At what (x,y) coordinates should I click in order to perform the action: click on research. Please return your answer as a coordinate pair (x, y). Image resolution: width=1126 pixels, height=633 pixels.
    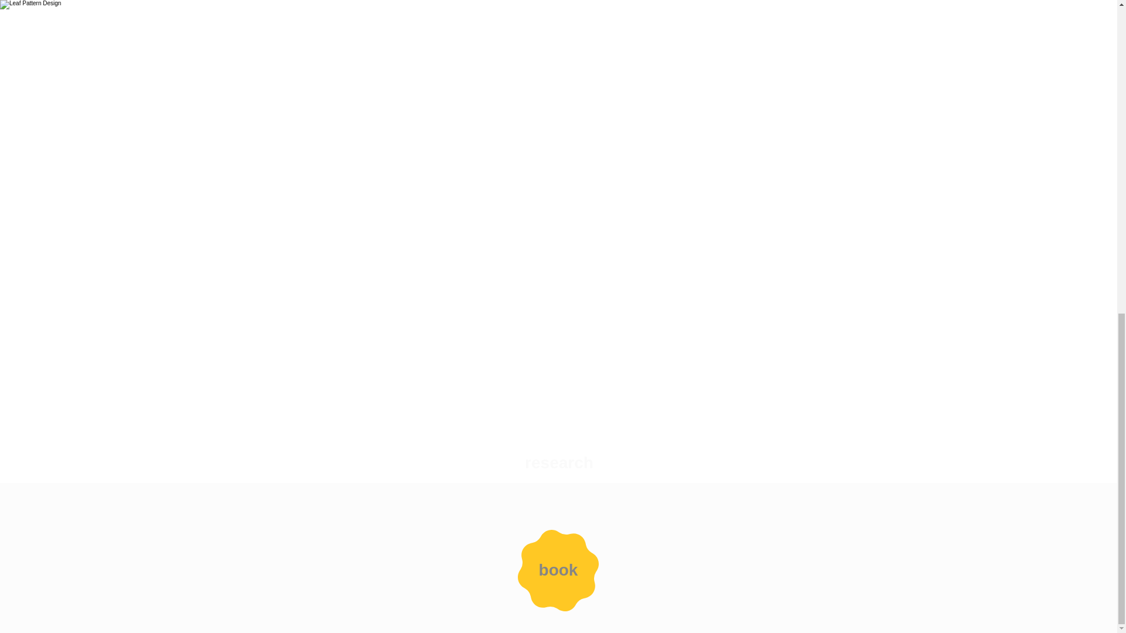
    Looking at the image, I should click on (559, 463).